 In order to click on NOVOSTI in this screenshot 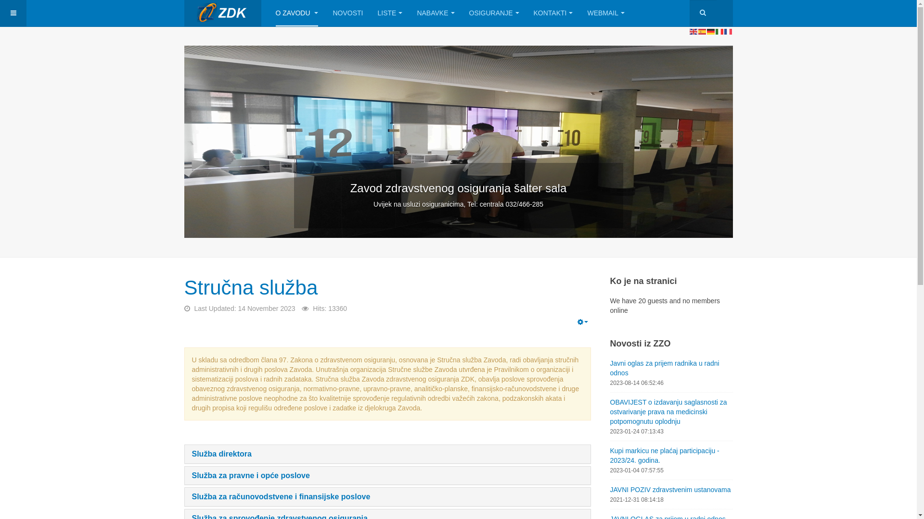, I will do `click(347, 13)`.